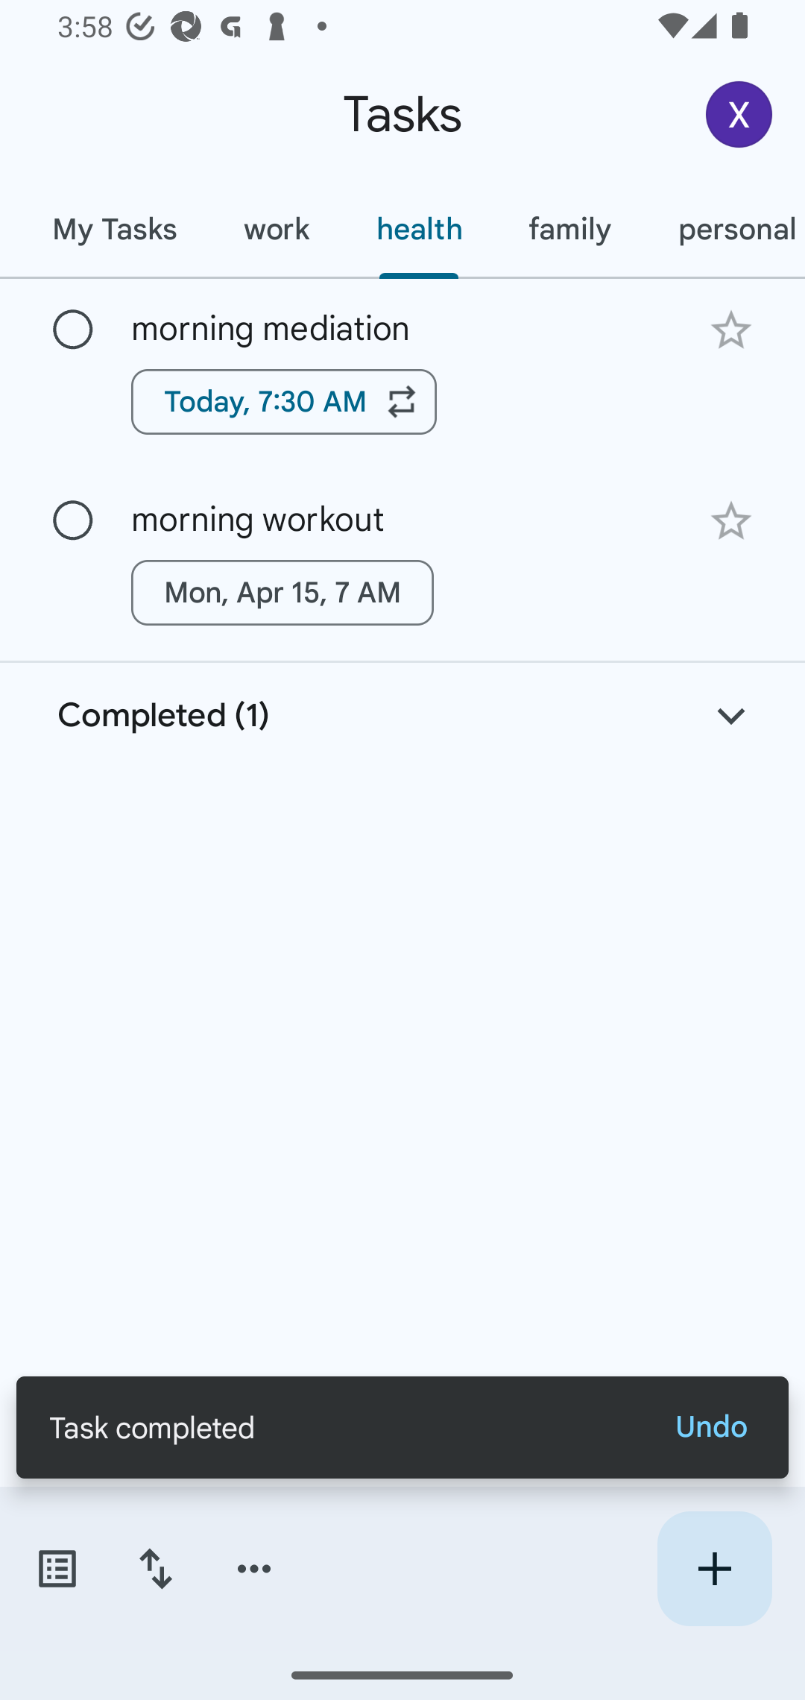 This screenshot has height=1700, width=805. I want to click on Today, 7:30 AM, so click(284, 401).